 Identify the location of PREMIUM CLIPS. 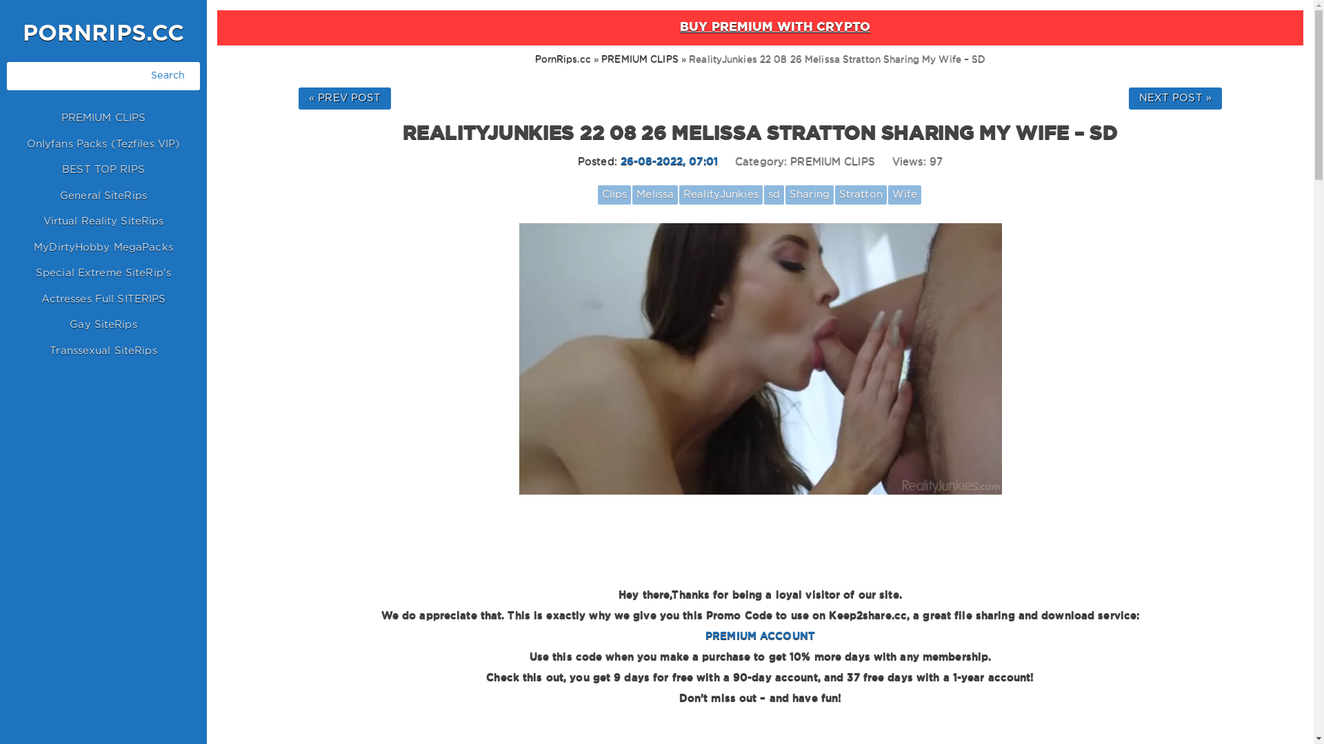
(833, 161).